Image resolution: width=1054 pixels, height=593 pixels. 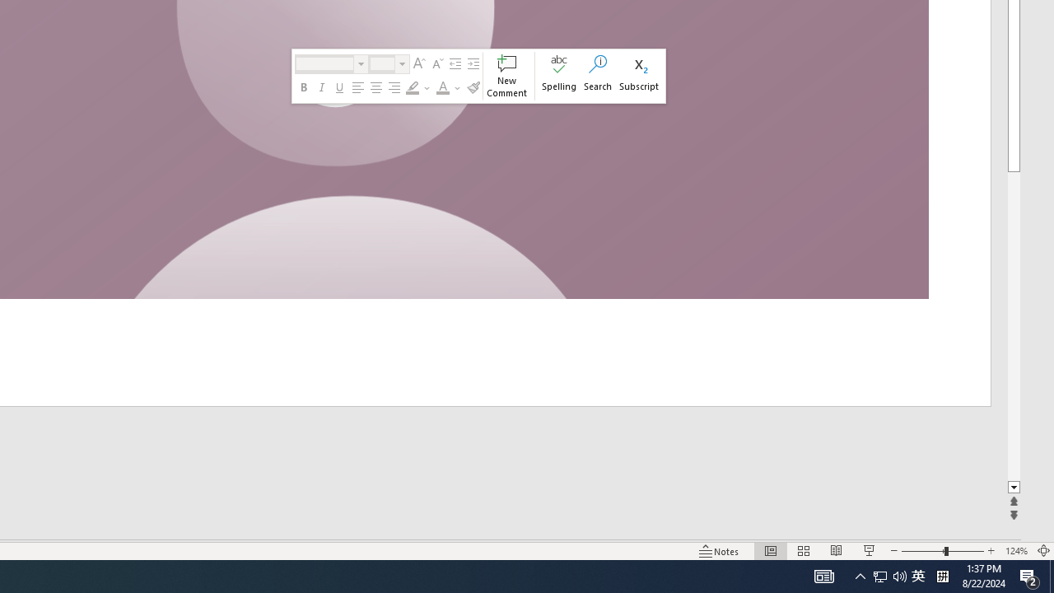 I want to click on Slide Show, so click(x=870, y=550).